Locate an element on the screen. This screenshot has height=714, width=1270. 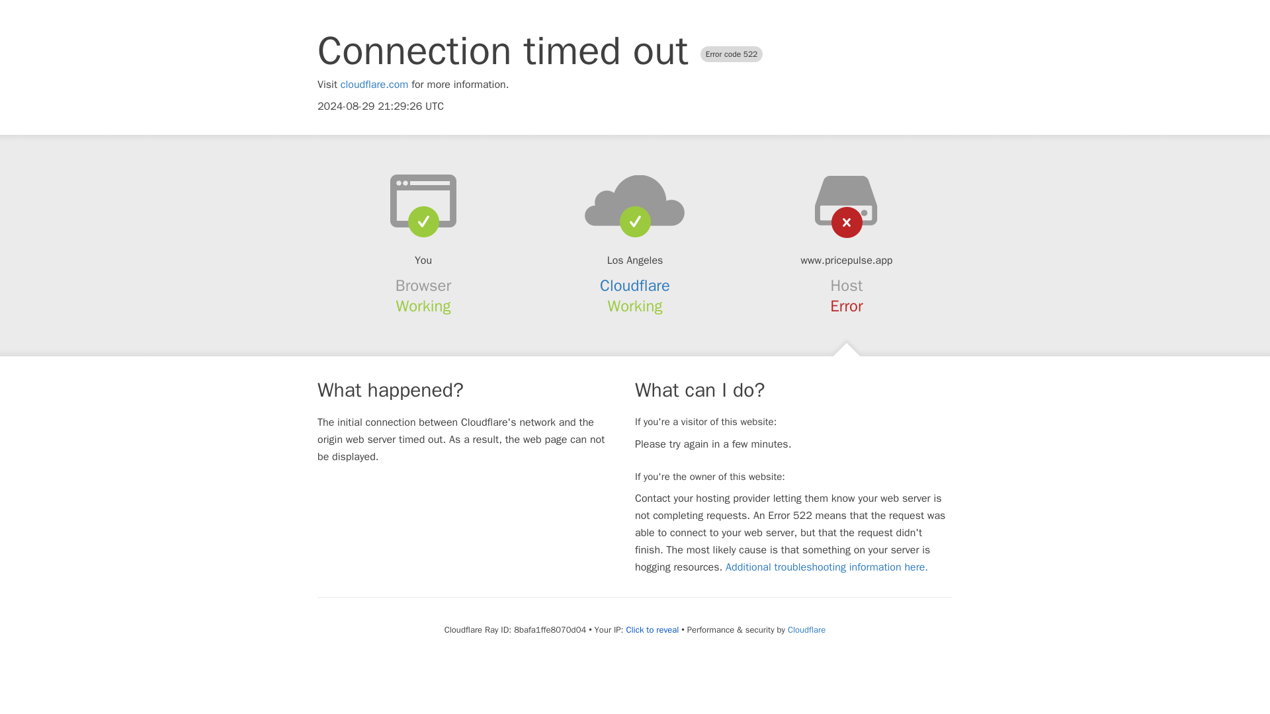
Cloudflare is located at coordinates (806, 629).